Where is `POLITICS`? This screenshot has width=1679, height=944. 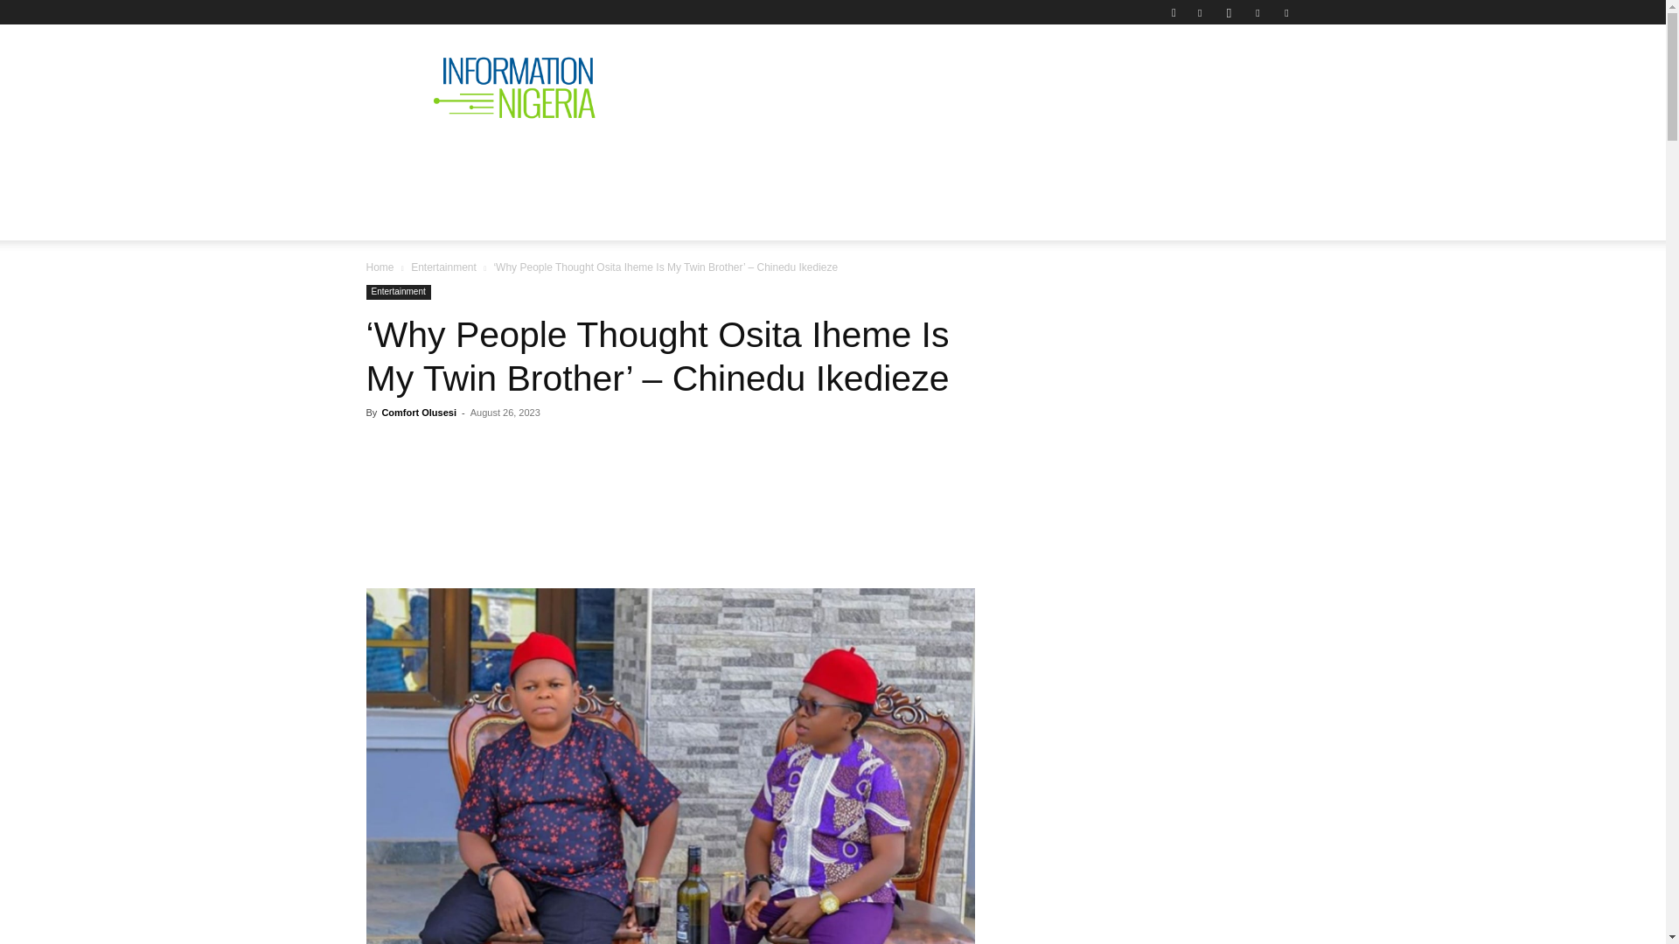
POLITICS is located at coordinates (635, 161).